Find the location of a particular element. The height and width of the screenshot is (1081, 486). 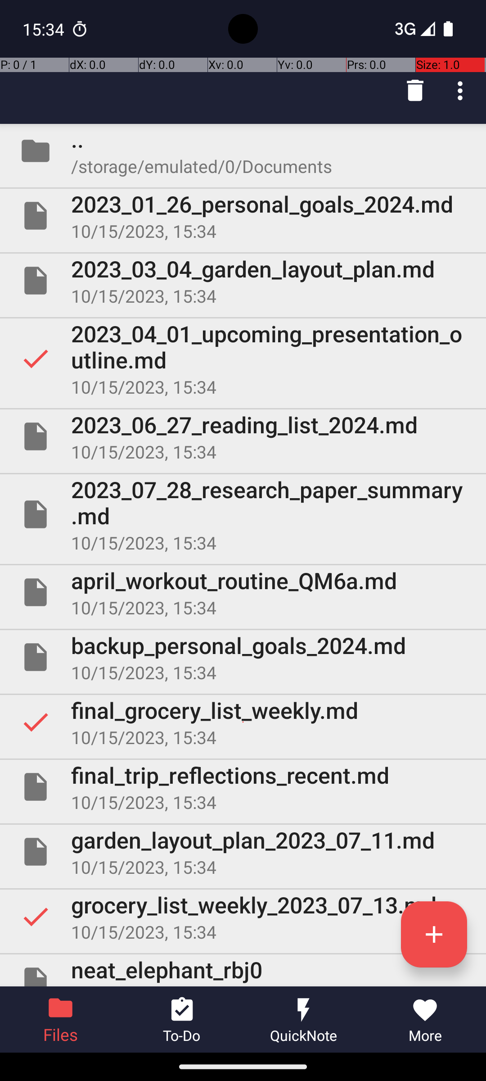

Selected 2023_04_01_upcoming_presentation_outline.md  is located at coordinates (243, 359).